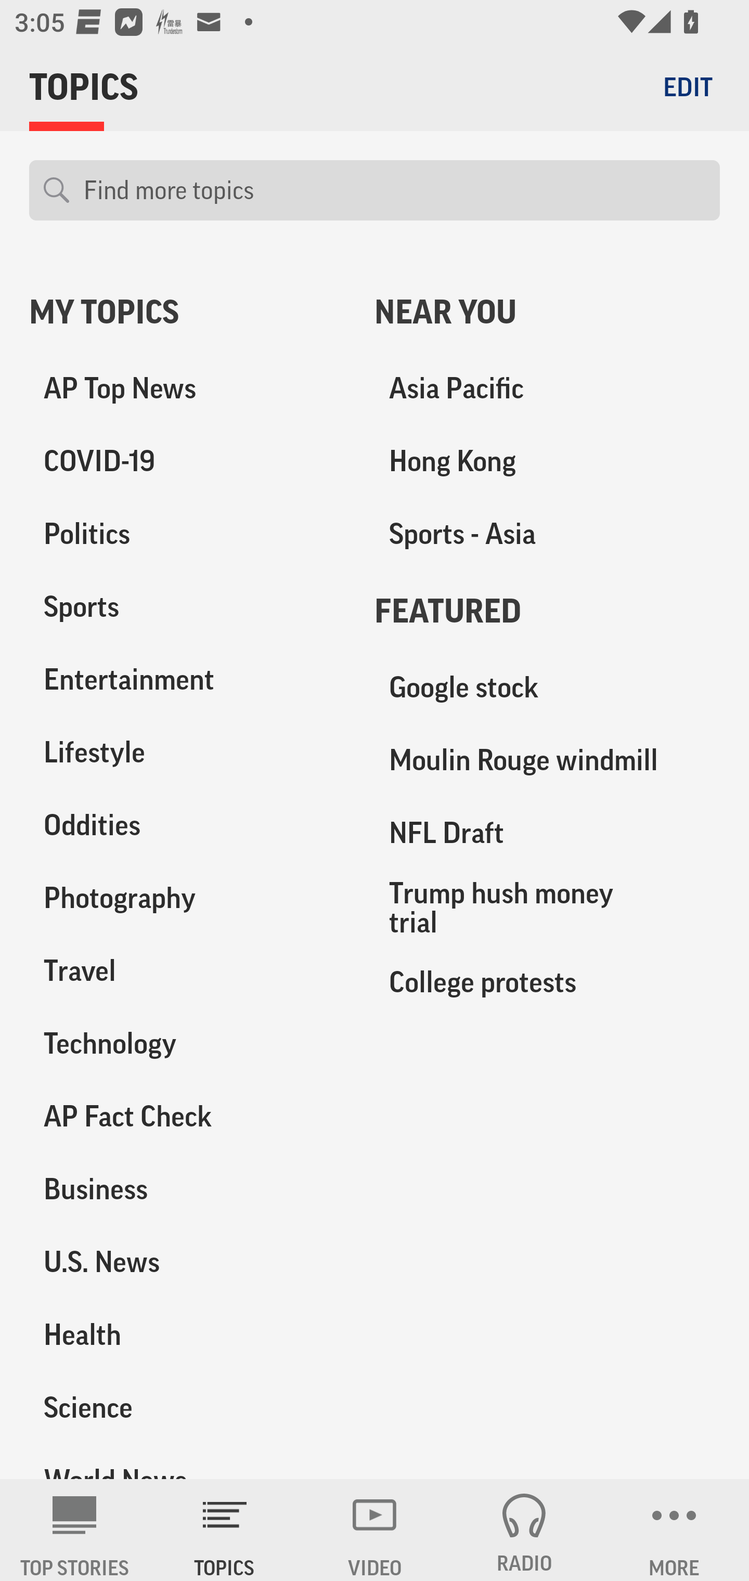 This screenshot has width=749, height=1581. I want to click on Moulin Rouge windmill, so click(547, 760).